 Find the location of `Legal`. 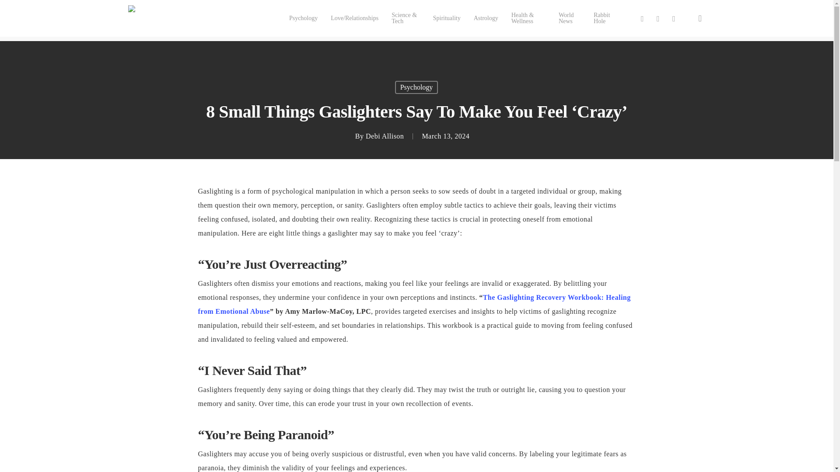

Legal is located at coordinates (434, 465).